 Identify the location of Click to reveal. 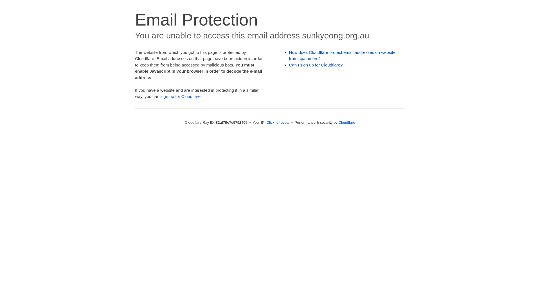
(278, 122).